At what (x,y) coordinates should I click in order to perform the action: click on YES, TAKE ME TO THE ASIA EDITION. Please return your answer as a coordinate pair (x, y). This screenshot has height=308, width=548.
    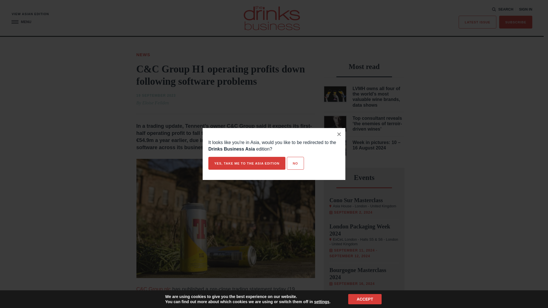
    Looking at the image, I should click on (247, 163).